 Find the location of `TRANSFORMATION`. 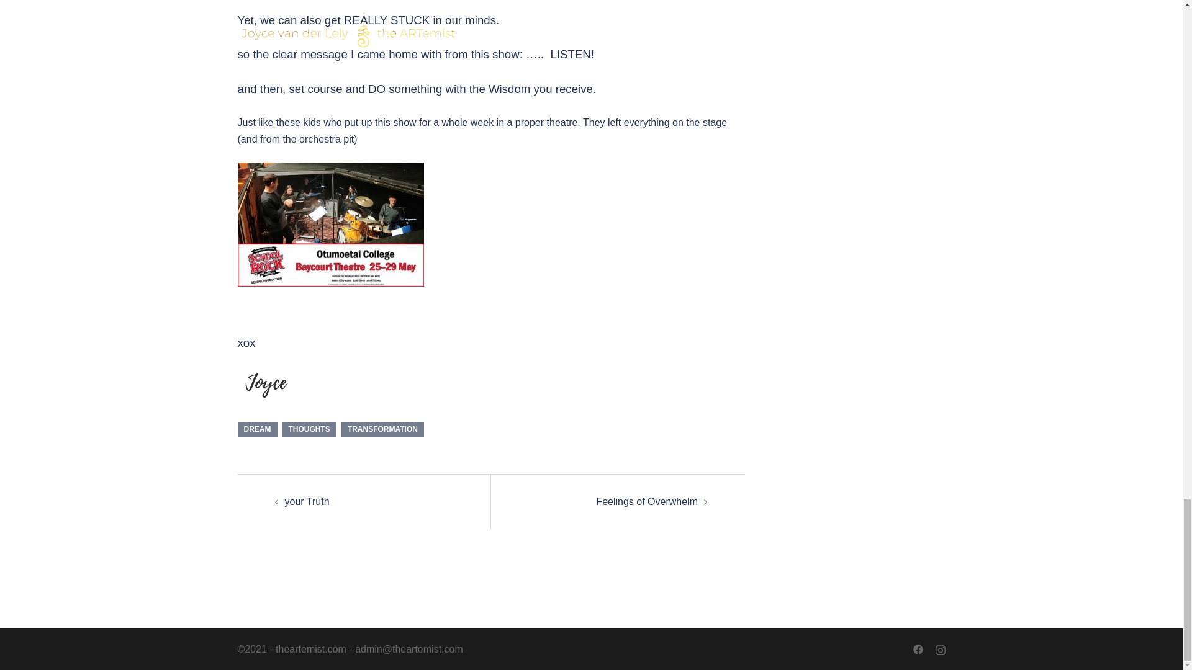

TRANSFORMATION is located at coordinates (382, 429).